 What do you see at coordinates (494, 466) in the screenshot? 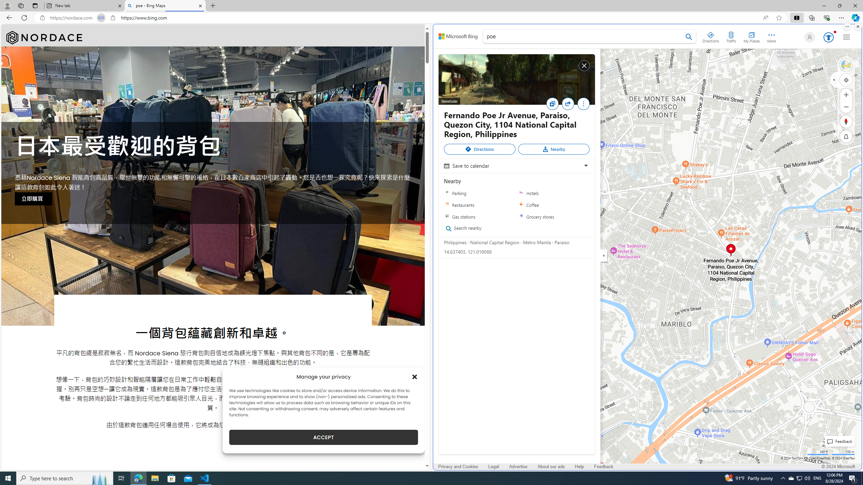
I see `Legal` at bounding box center [494, 466].